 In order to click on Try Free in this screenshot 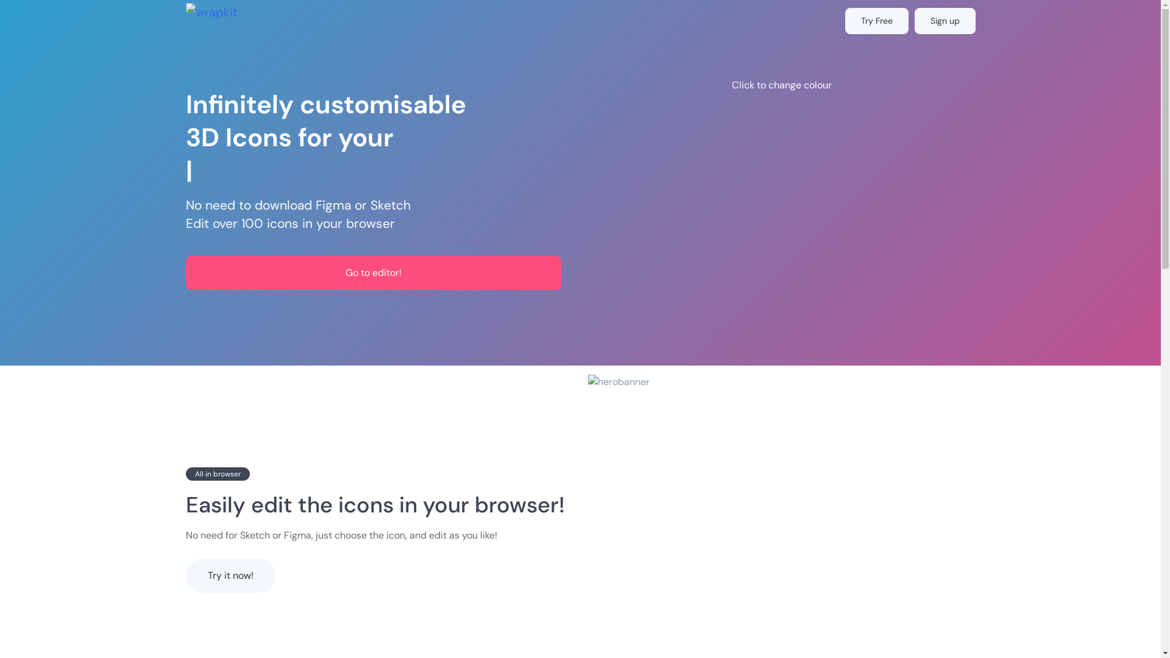, I will do `click(876, 21)`.